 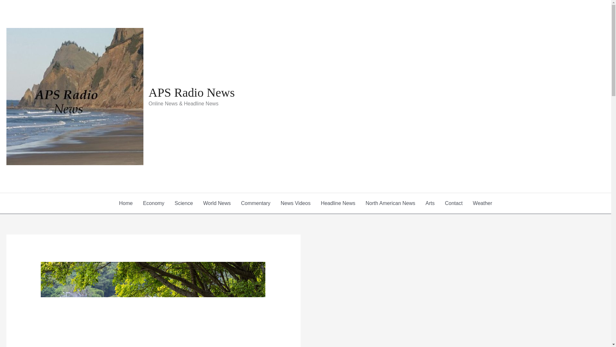 What do you see at coordinates (295, 203) in the screenshot?
I see `News Videos` at bounding box center [295, 203].